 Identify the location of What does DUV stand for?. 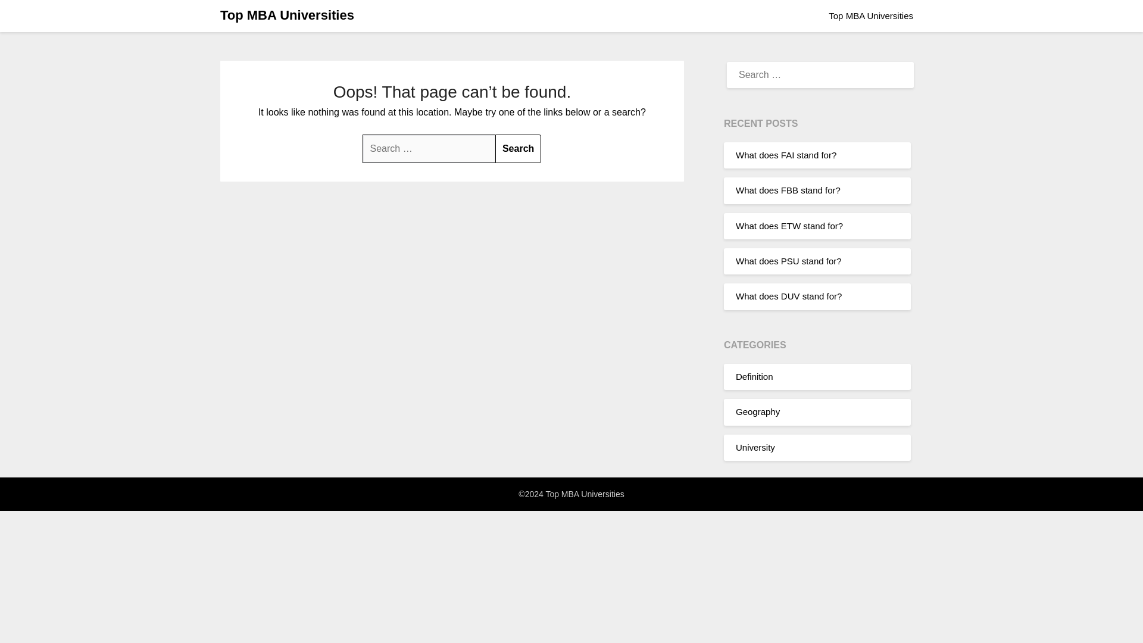
(788, 296).